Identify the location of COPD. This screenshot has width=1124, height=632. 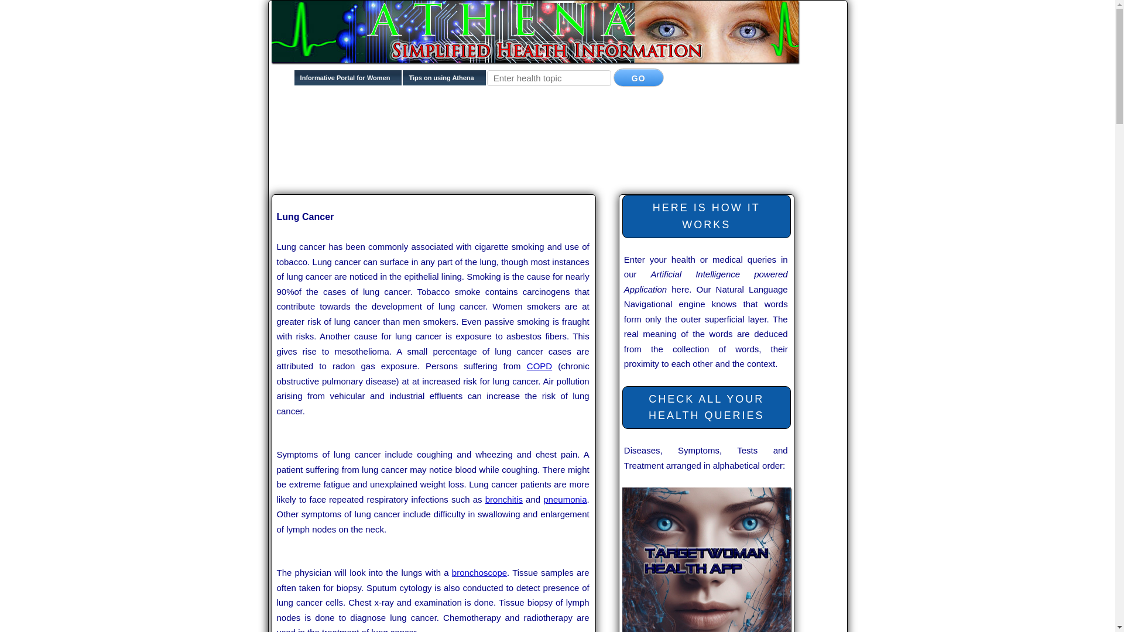
(539, 365).